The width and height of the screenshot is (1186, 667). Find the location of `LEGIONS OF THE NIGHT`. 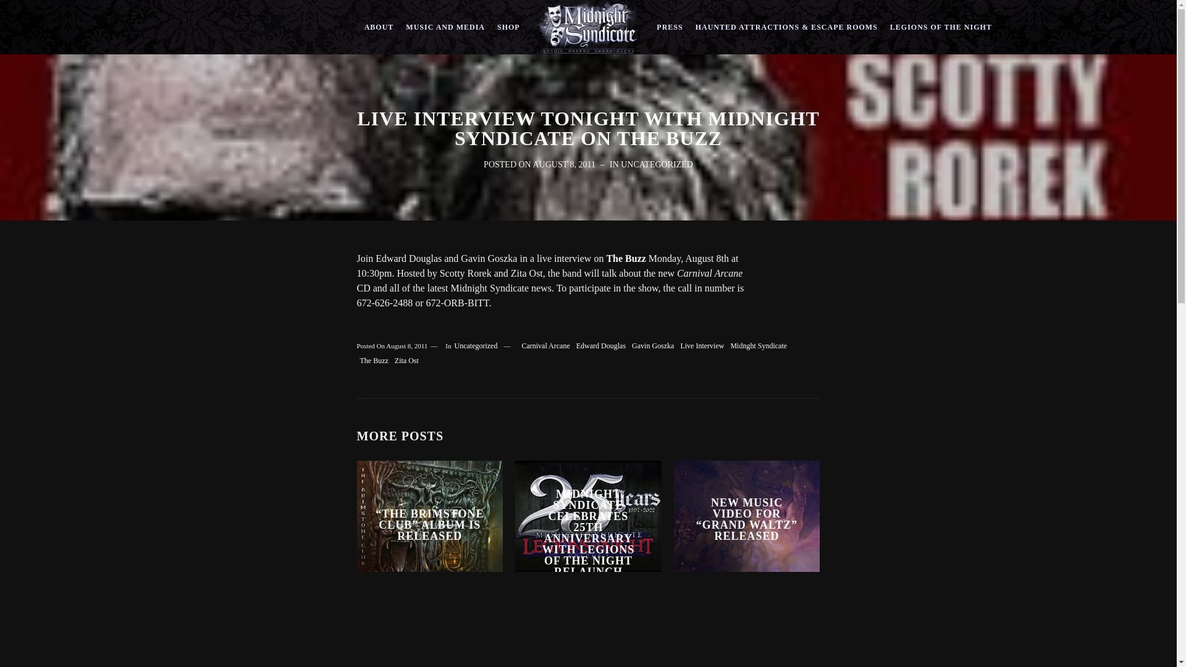

LEGIONS OF THE NIGHT is located at coordinates (941, 27).